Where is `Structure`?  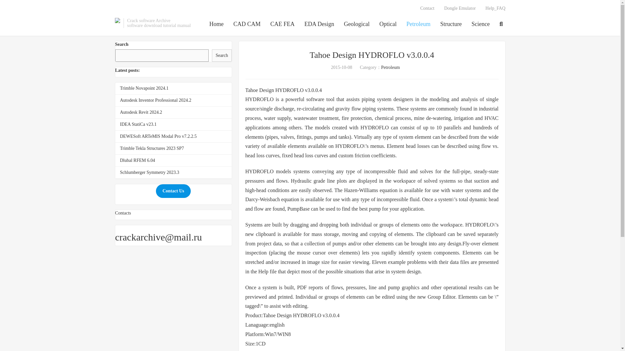
Structure is located at coordinates (451, 24).